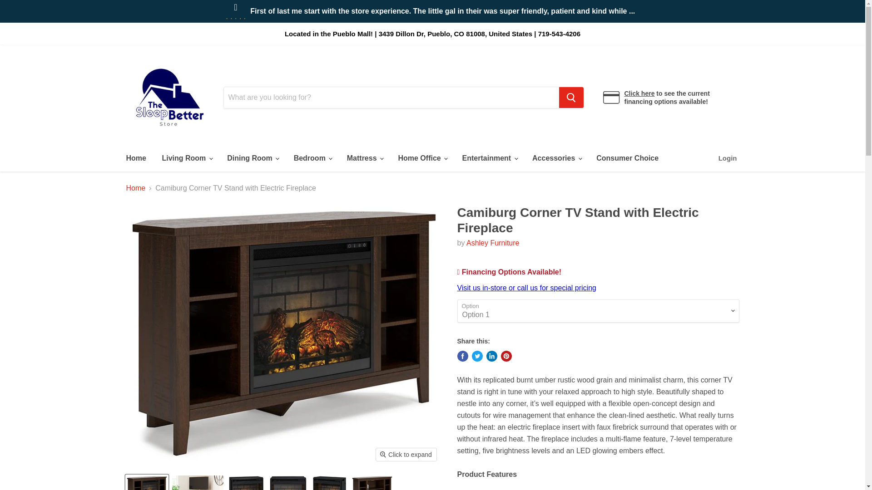  Describe the element at coordinates (639, 93) in the screenshot. I see `Financing` at that location.